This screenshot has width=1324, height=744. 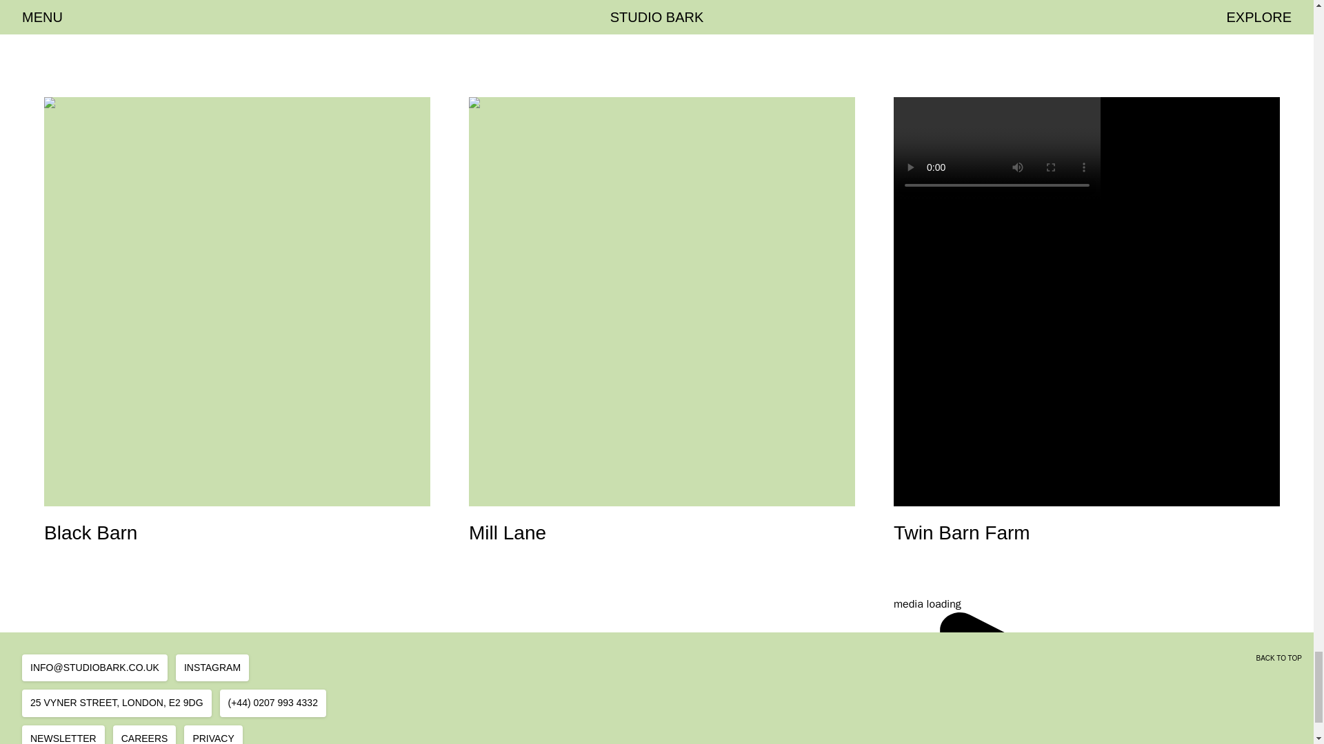 What do you see at coordinates (144, 734) in the screenshot?
I see `CAREERS` at bounding box center [144, 734].